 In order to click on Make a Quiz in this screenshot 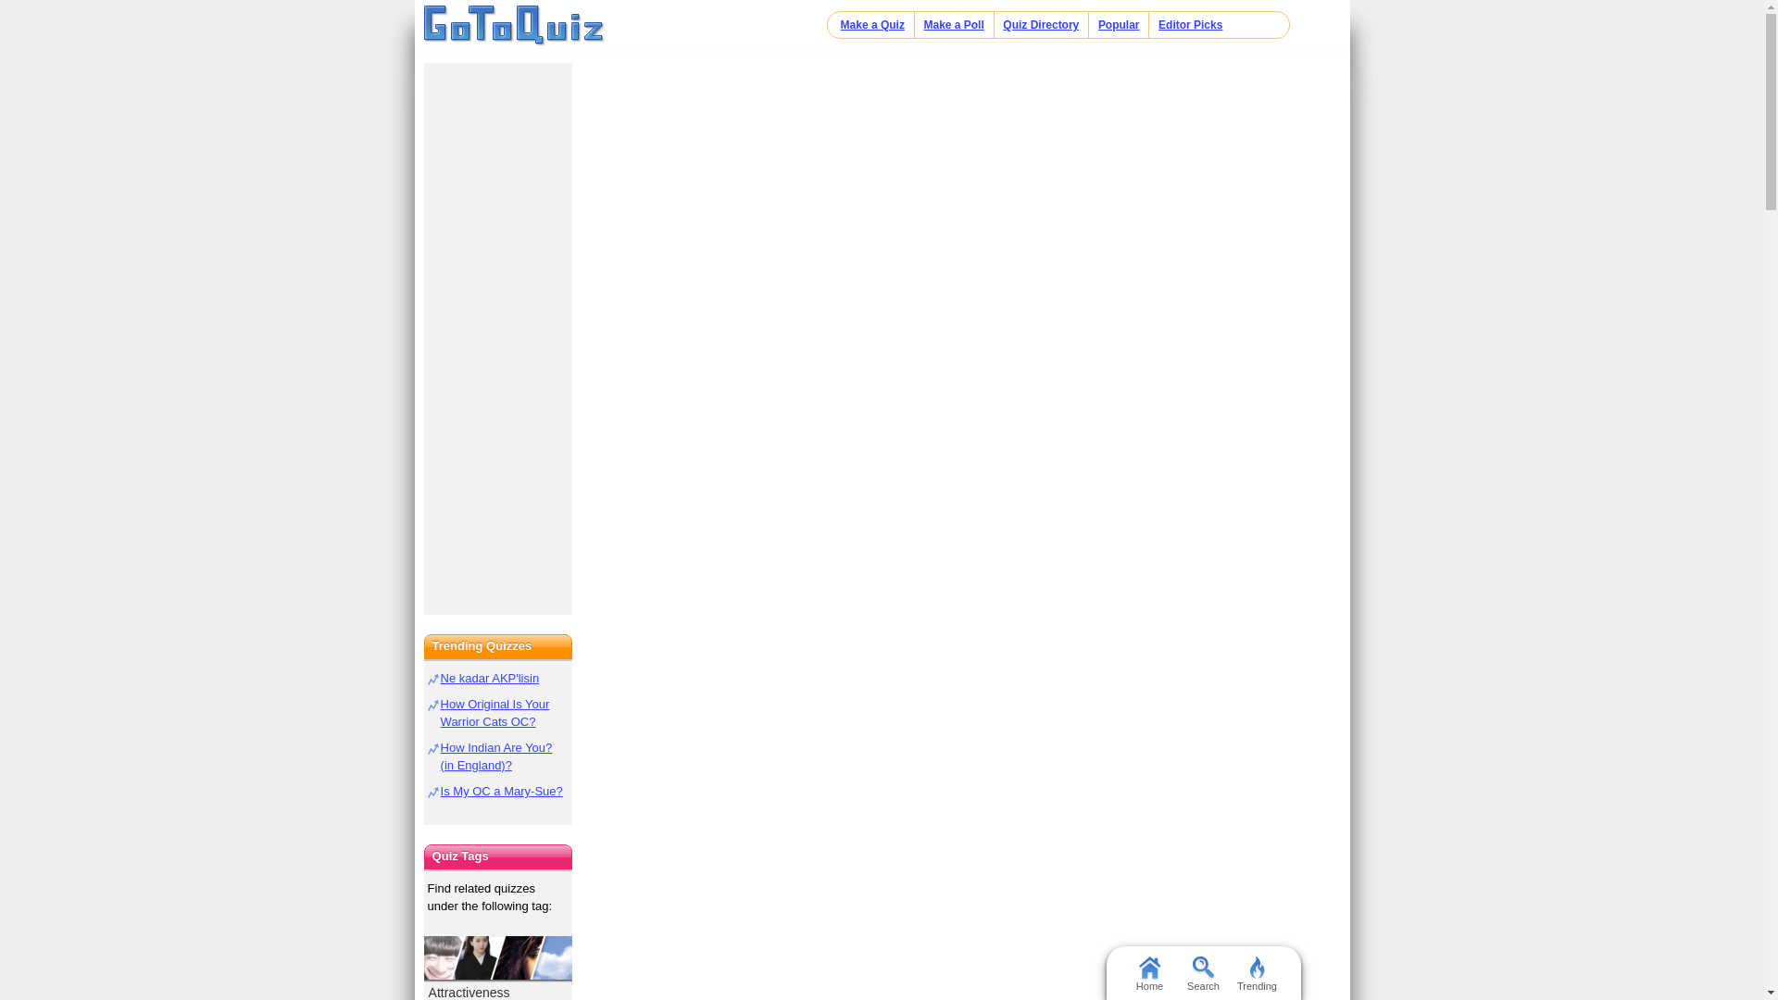, I will do `click(872, 24)`.